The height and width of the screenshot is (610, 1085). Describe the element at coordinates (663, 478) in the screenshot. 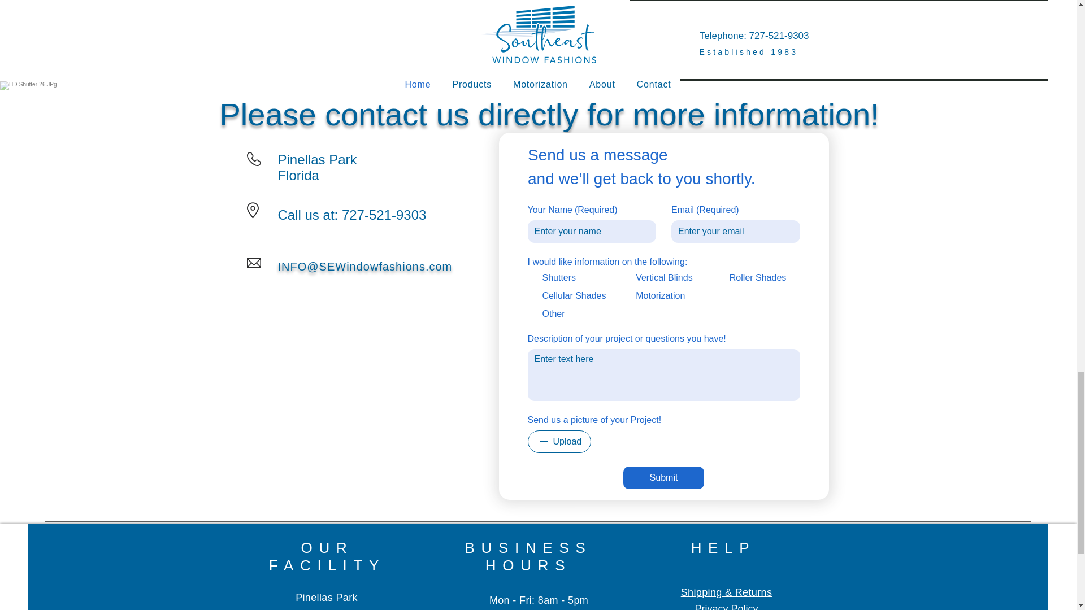

I see `Submit` at that location.